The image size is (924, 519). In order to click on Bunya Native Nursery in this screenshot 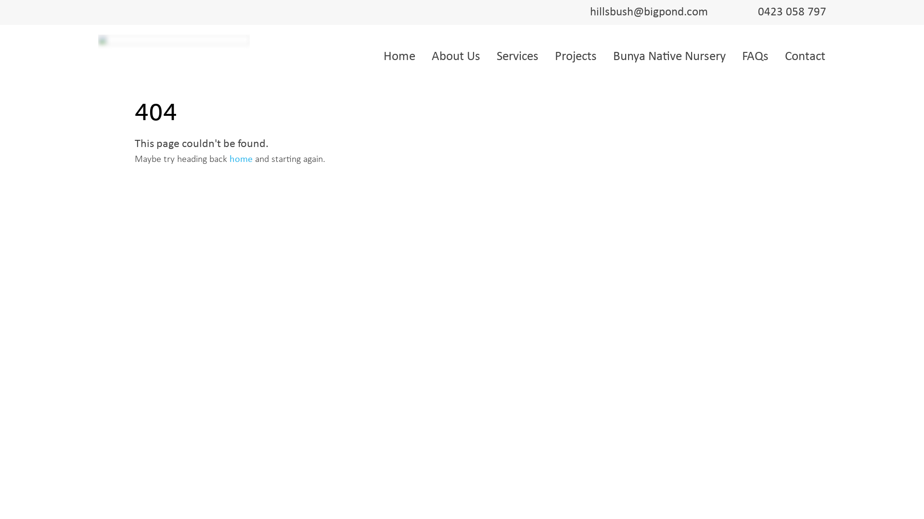, I will do `click(669, 57)`.